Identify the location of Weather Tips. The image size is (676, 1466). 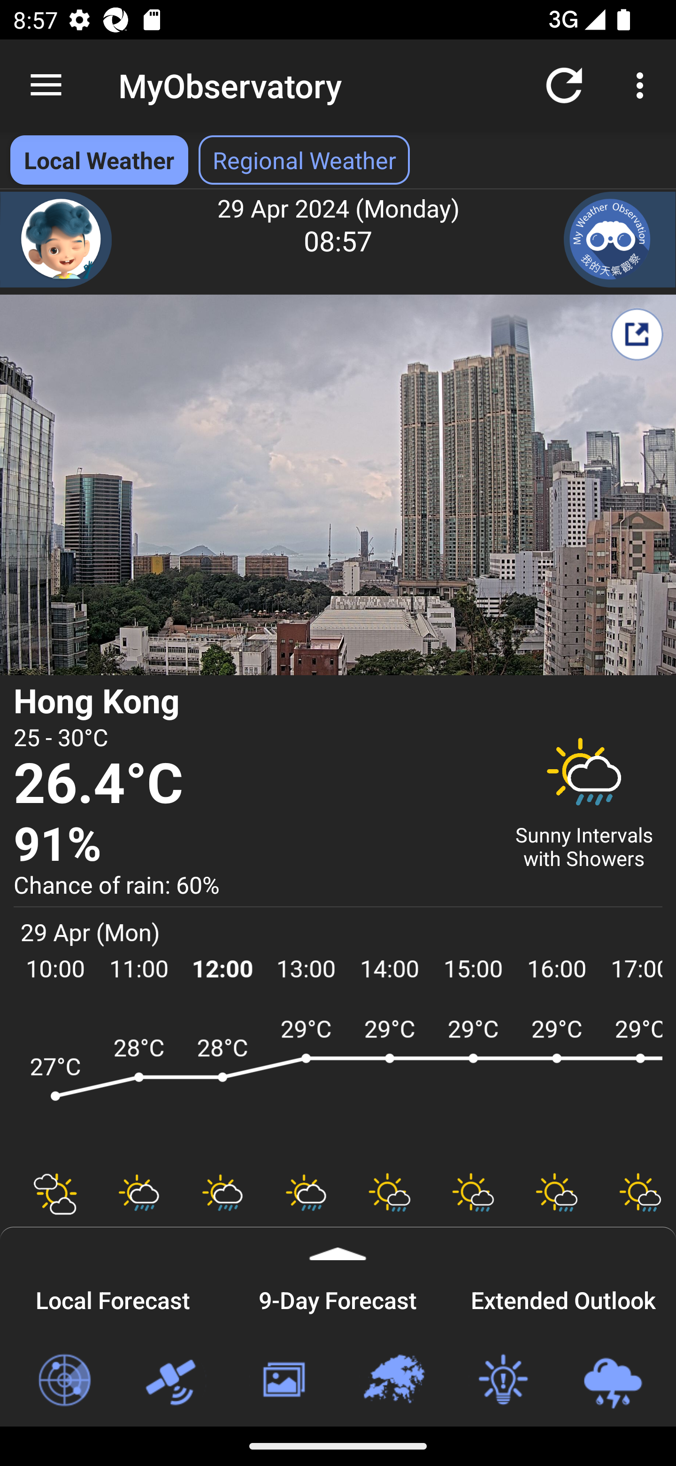
(502, 1380).